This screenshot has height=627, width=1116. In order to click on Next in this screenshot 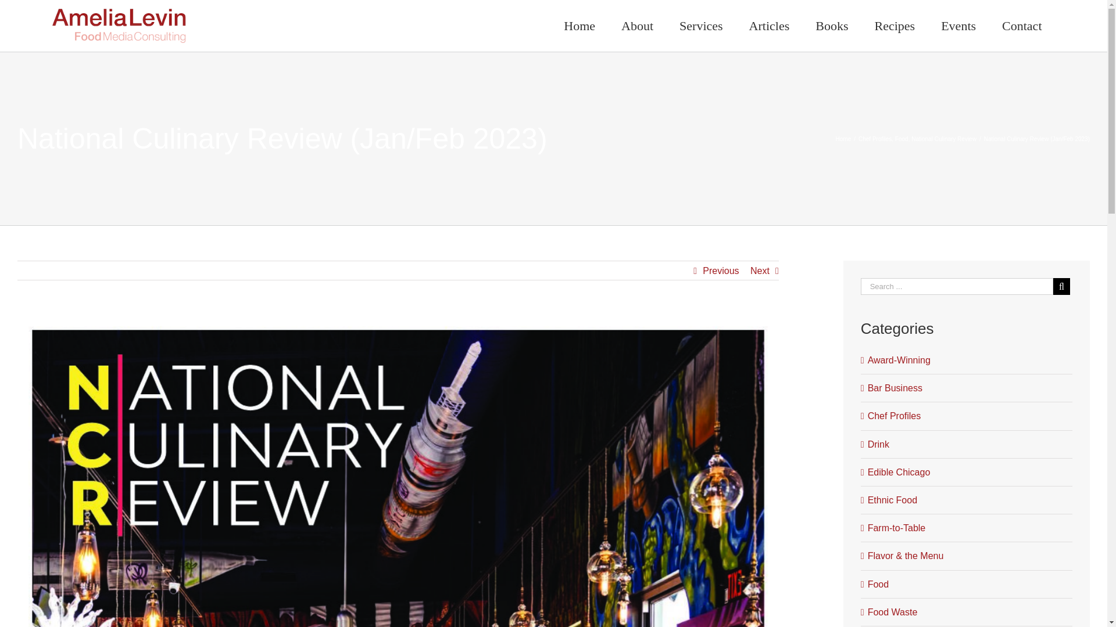, I will do `click(760, 271)`.